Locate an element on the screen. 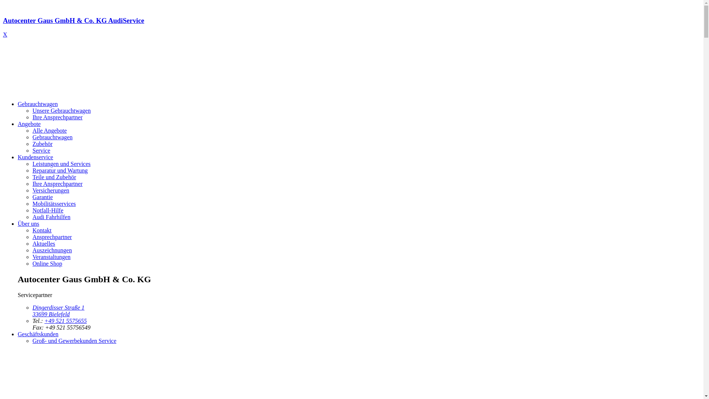 The height and width of the screenshot is (399, 709). Autocenter Gaus GmbH & Co. KG AudiService is located at coordinates (352, 27).